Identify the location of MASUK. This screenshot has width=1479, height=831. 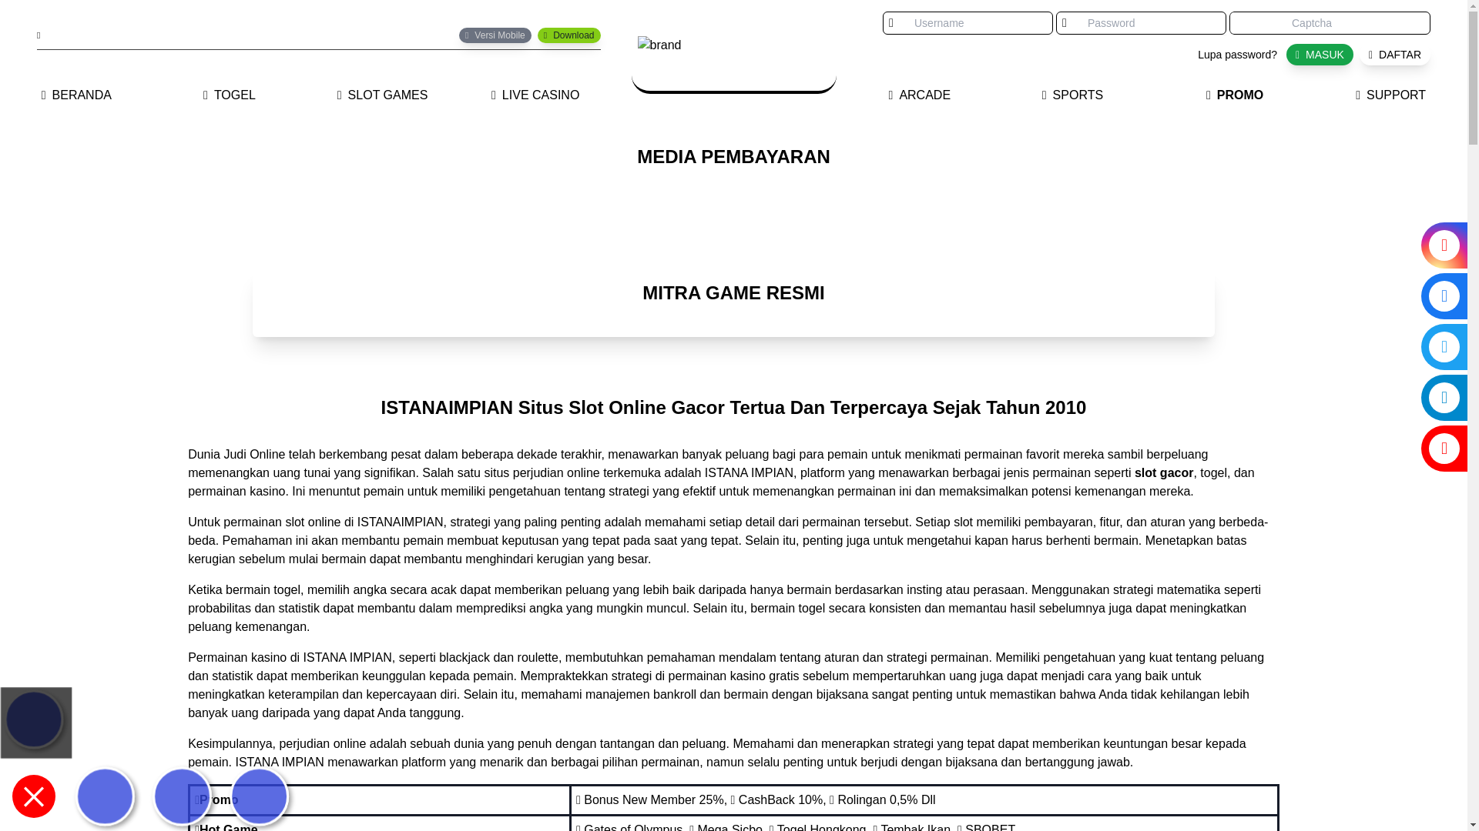
(1320, 55).